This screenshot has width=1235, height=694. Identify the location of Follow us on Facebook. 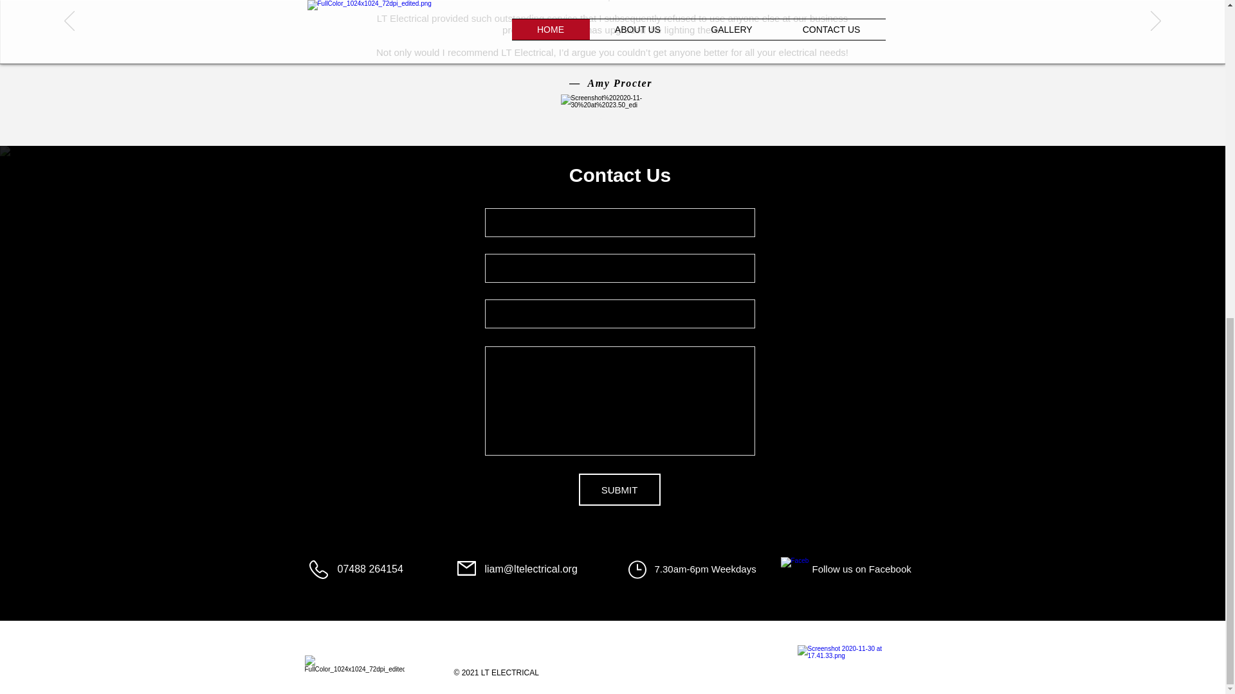
(861, 569).